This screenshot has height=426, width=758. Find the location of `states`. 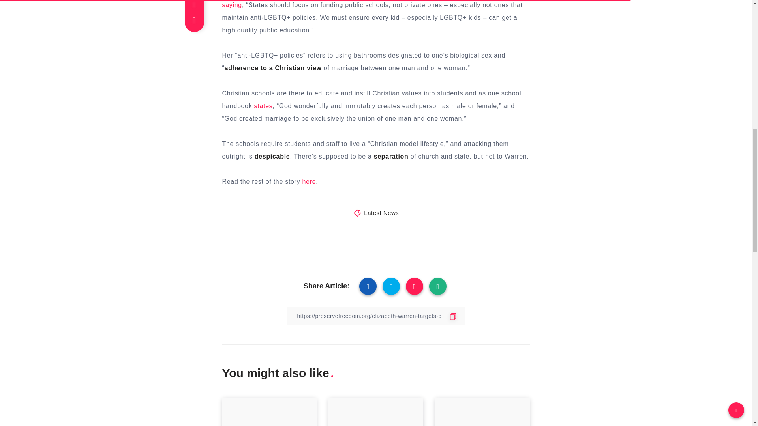

states is located at coordinates (263, 106).